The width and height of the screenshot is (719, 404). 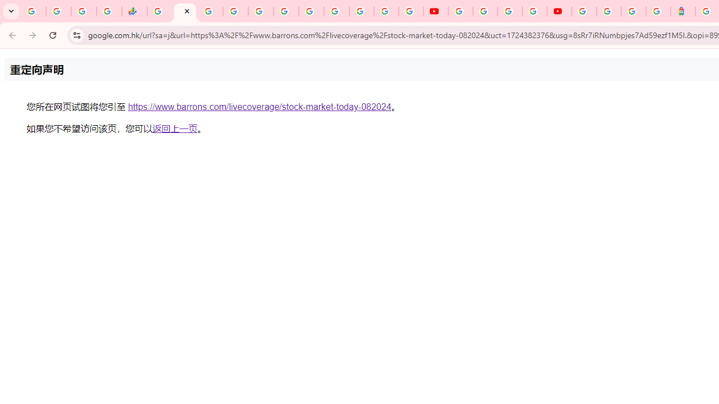 I want to click on Google Workspace Admin Community, so click(x=33, y=11).